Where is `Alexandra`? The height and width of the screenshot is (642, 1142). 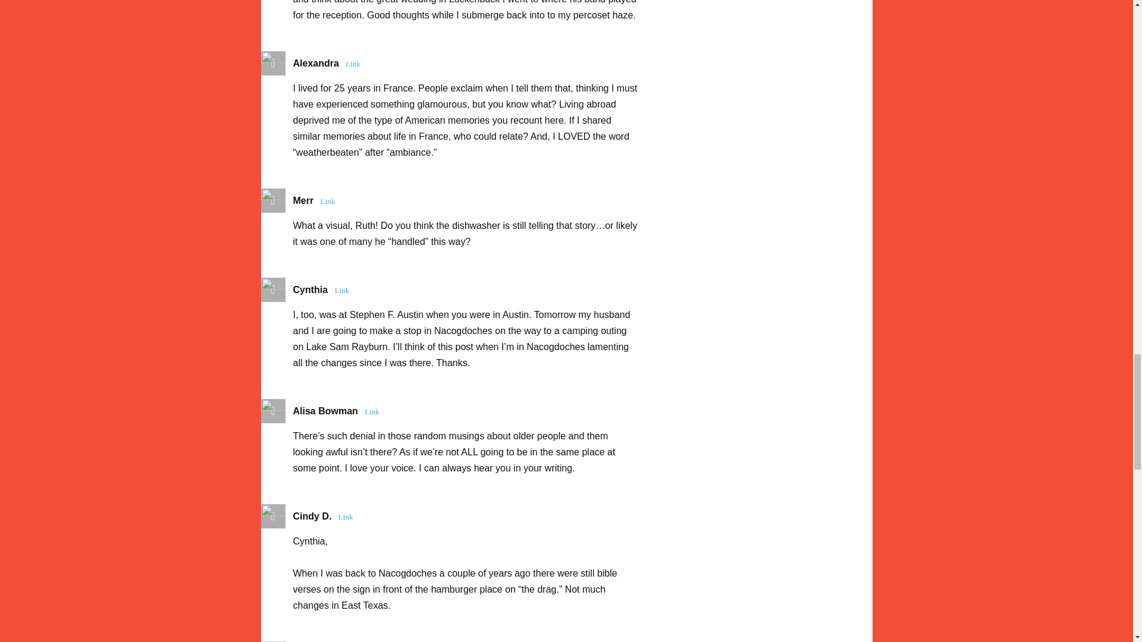 Alexandra is located at coordinates (315, 63).